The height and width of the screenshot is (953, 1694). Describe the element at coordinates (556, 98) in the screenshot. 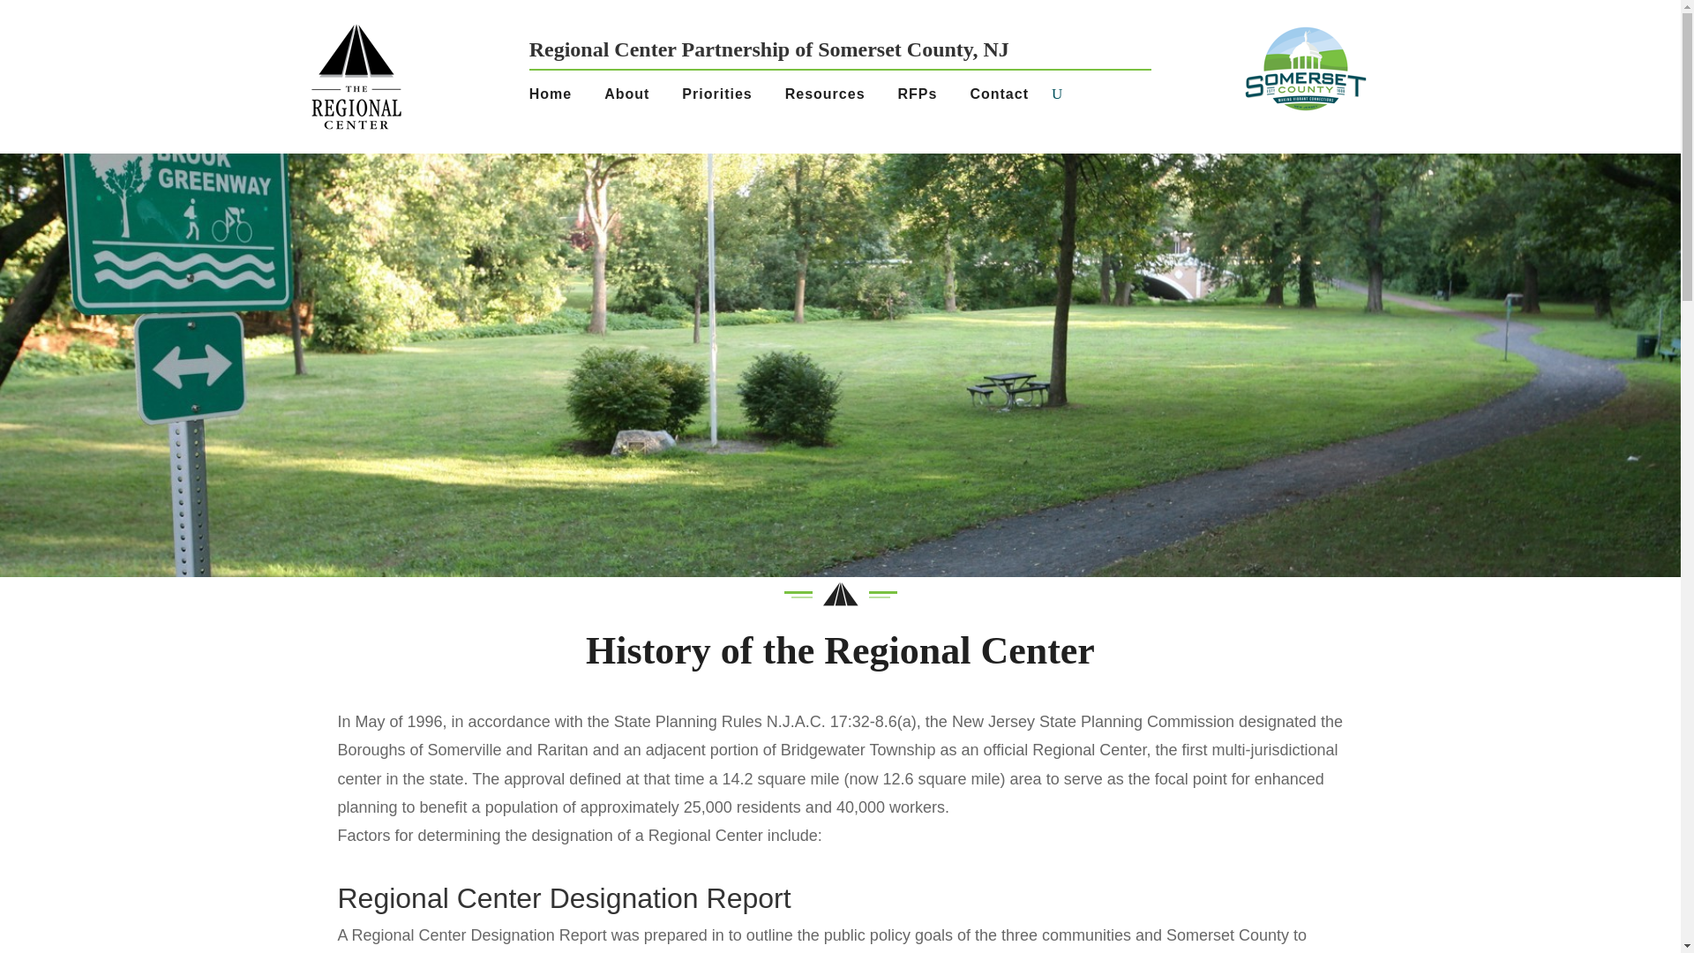

I see `Home` at that location.